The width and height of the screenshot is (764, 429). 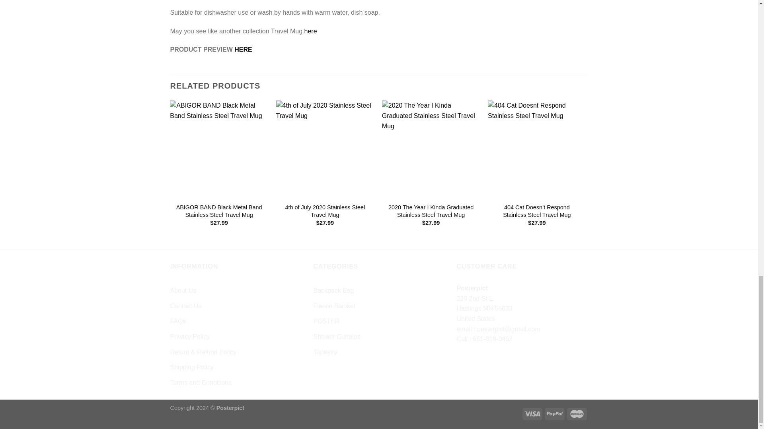 I want to click on here, so click(x=310, y=31).